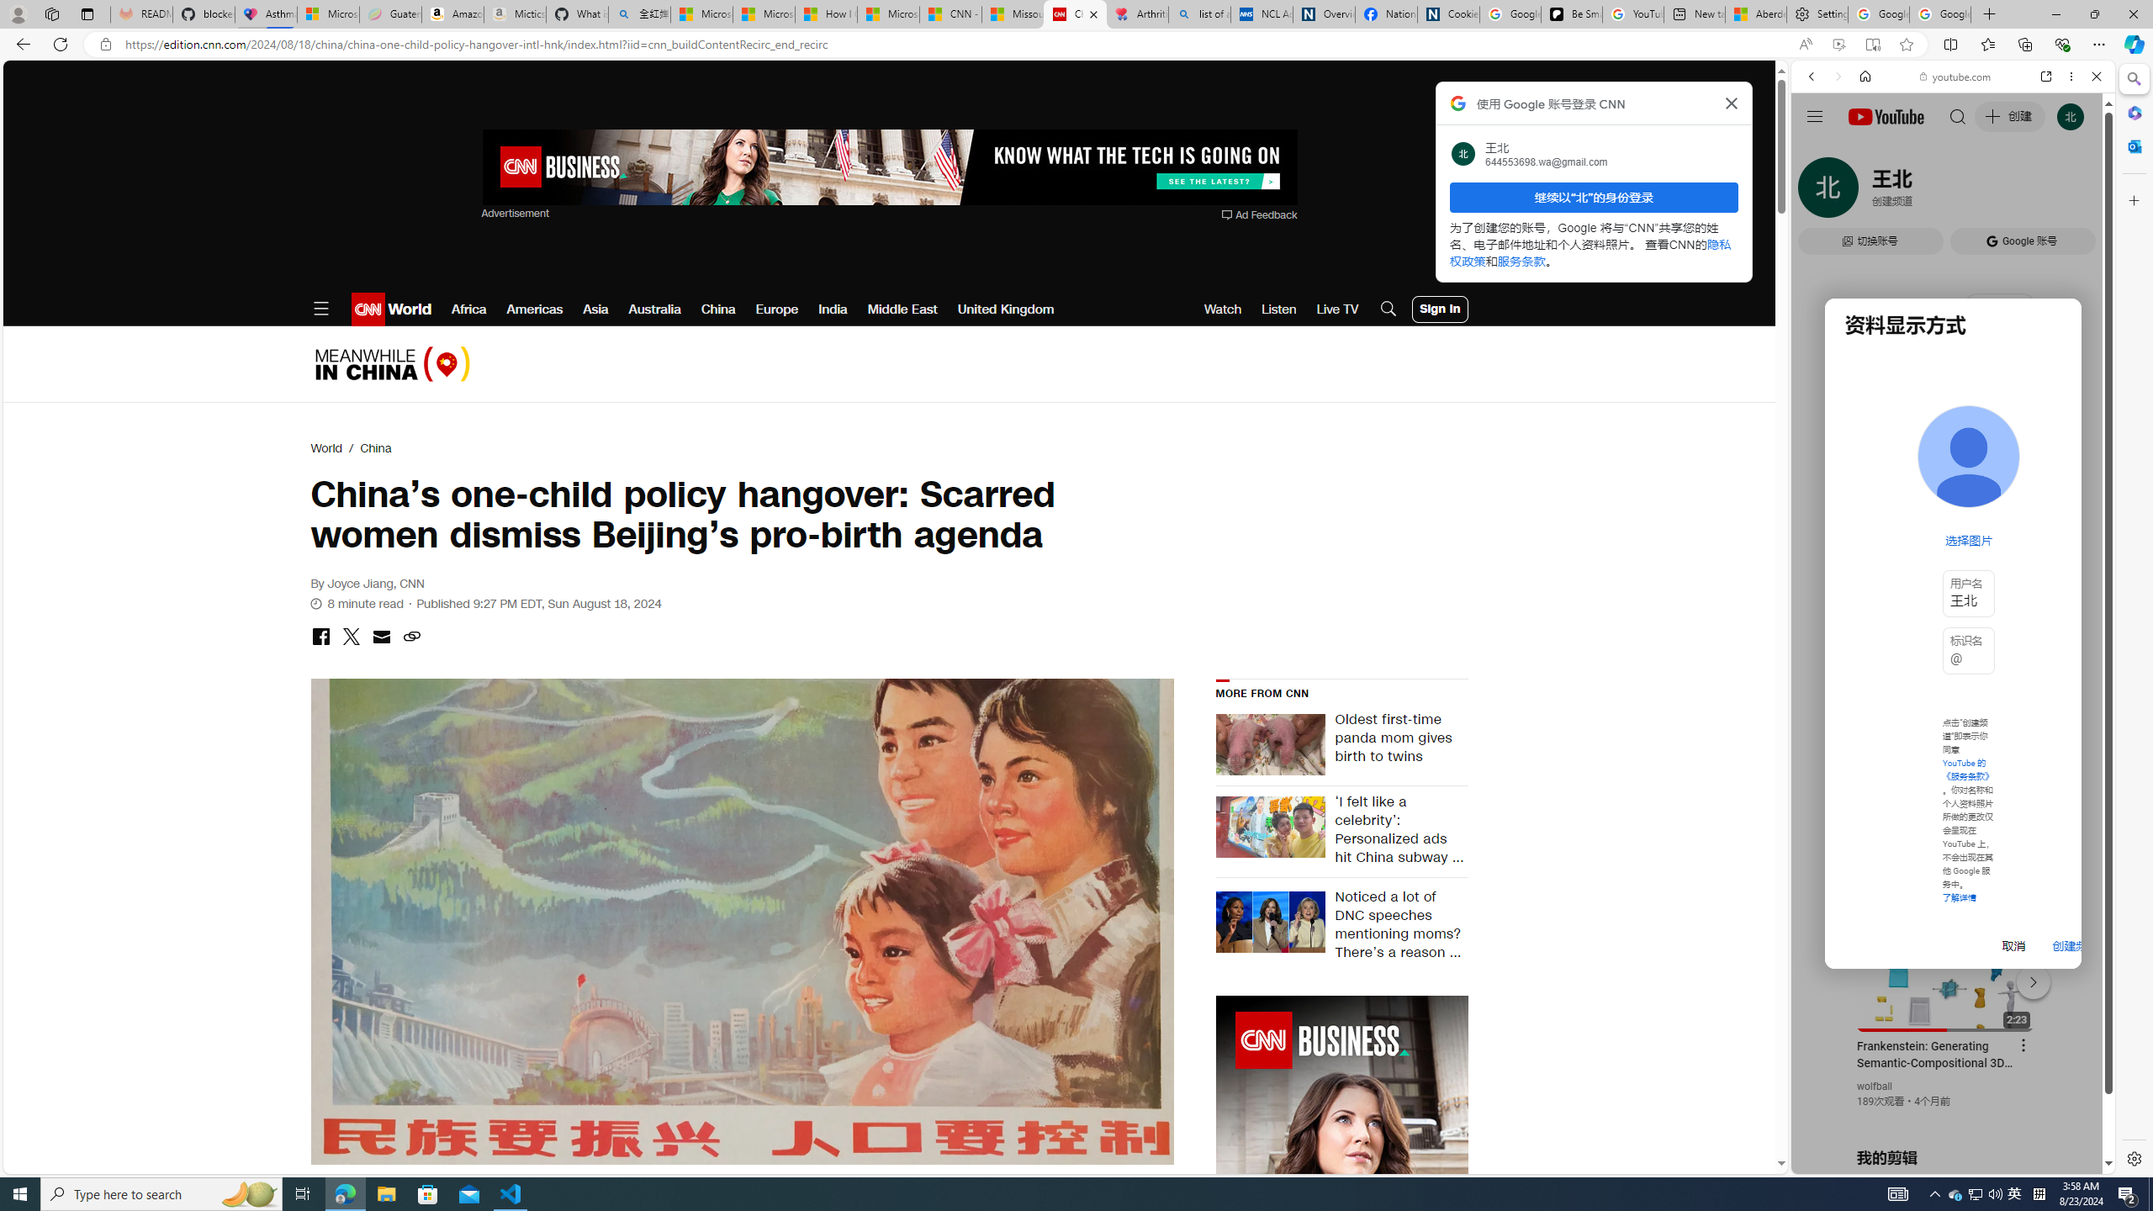 The image size is (2153, 1211). What do you see at coordinates (1819, 192) in the screenshot?
I see `Search Filter, WEB` at bounding box center [1819, 192].